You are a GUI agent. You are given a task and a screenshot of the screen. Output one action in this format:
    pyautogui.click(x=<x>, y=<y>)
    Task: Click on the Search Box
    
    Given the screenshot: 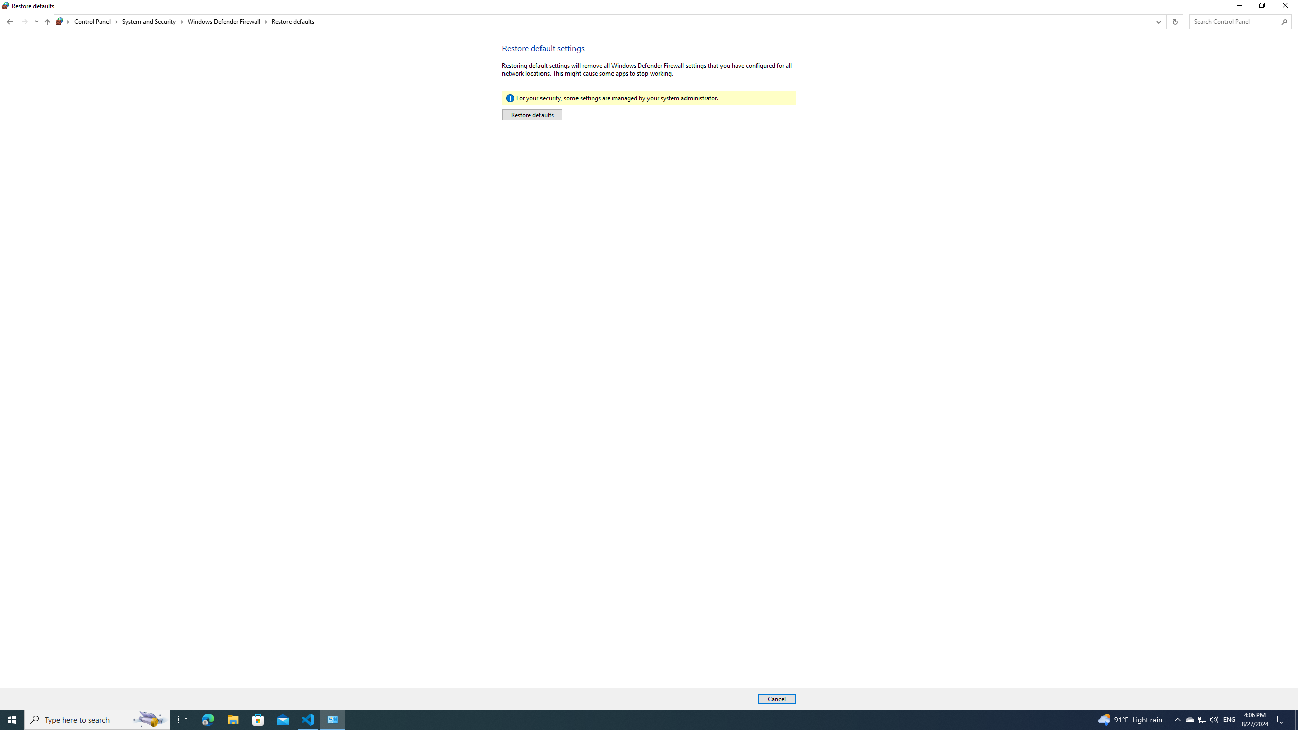 What is the action you would take?
    pyautogui.click(x=1235, y=21)
    